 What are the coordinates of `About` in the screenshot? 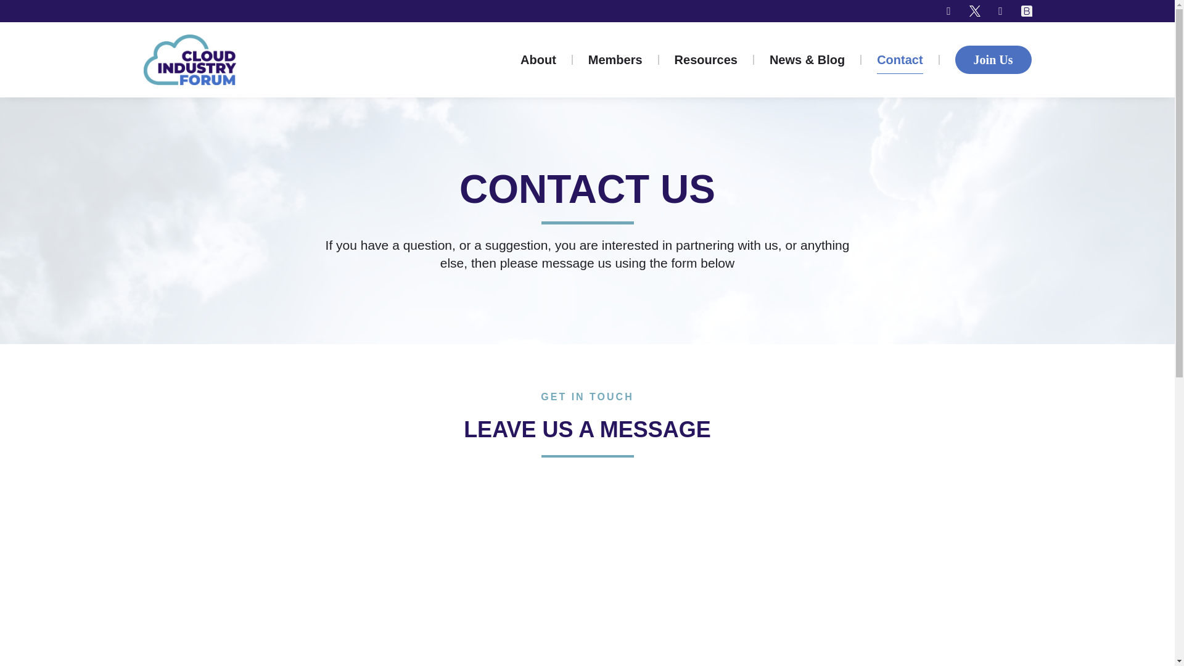 It's located at (538, 59).